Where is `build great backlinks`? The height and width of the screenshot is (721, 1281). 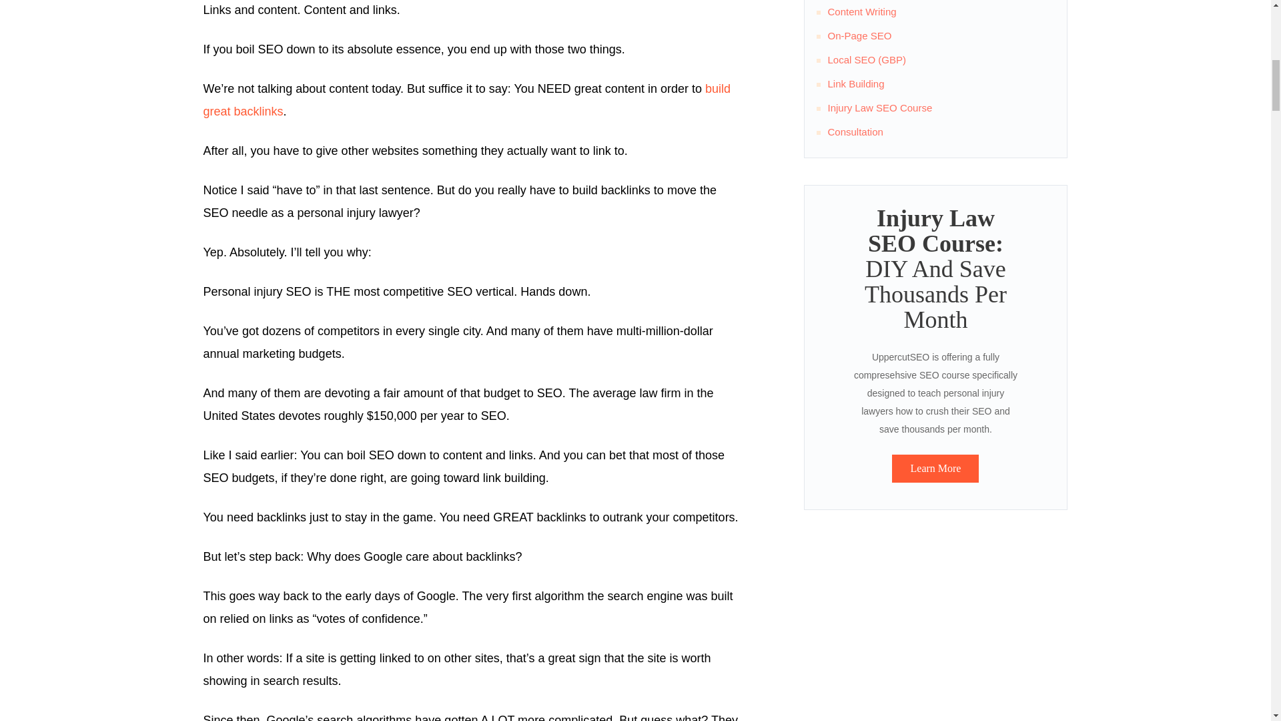
build great backlinks is located at coordinates (466, 100).